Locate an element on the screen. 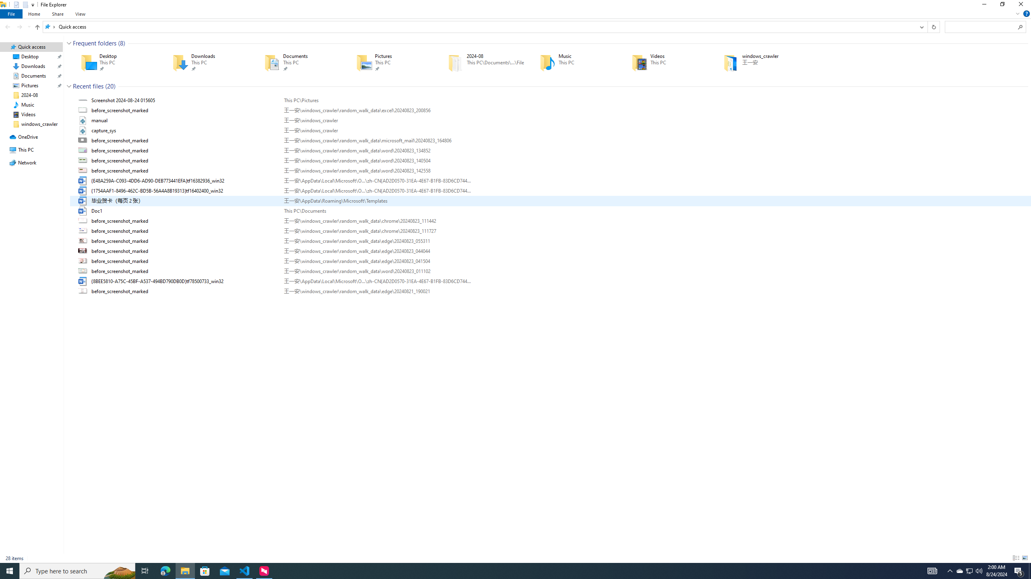  Doc1 is located at coordinates (551, 211).